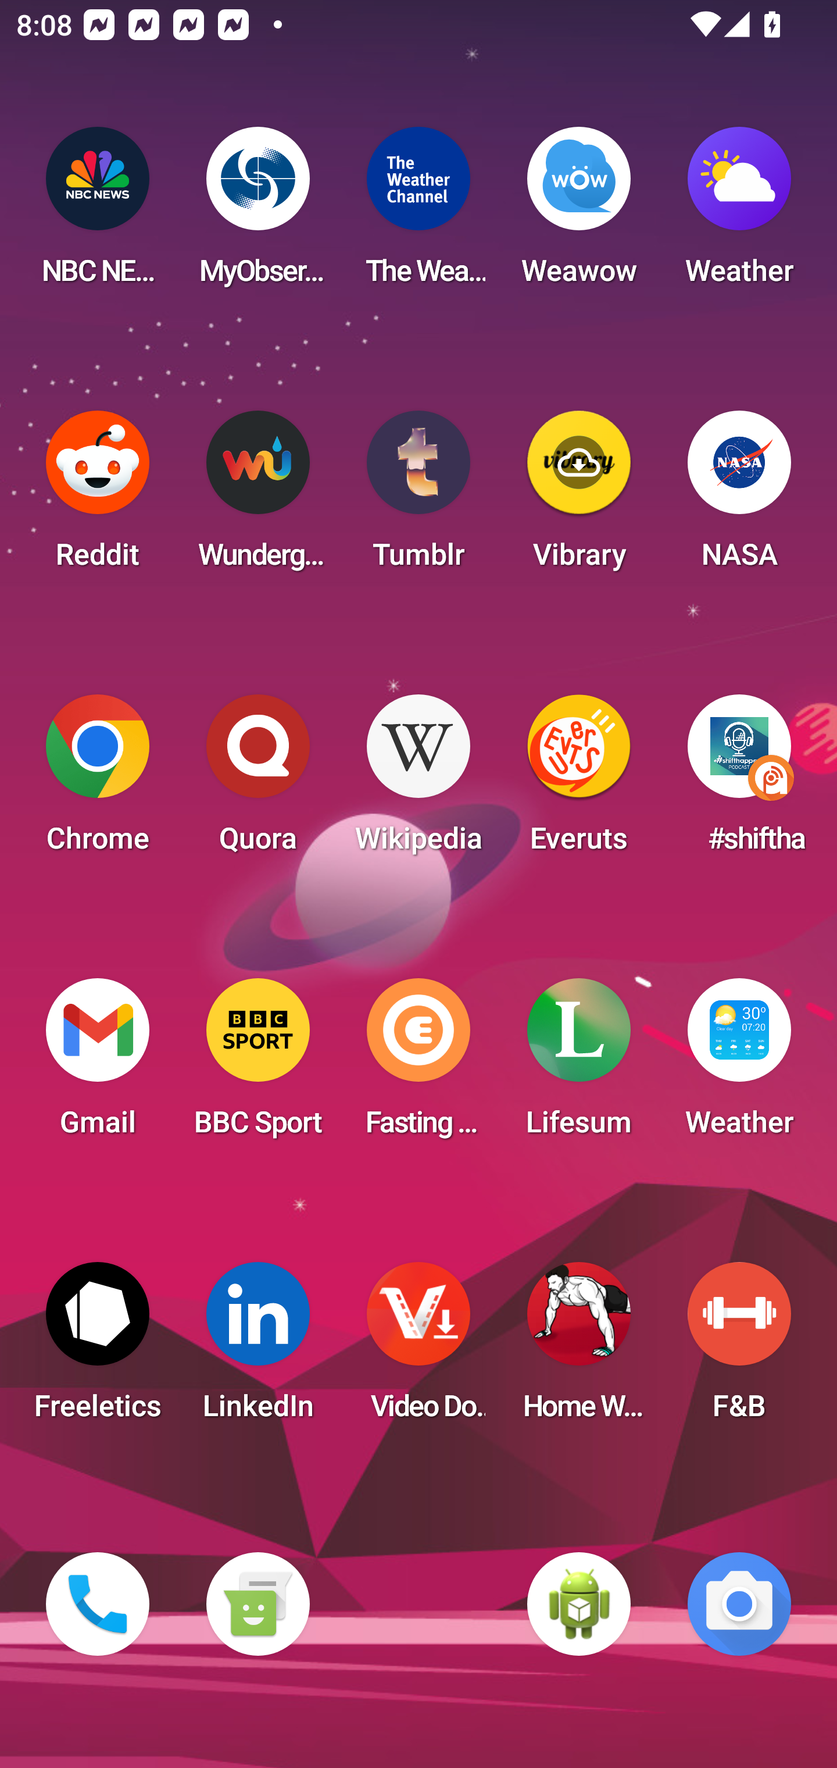 Image resolution: width=837 pixels, height=1768 pixels. What do you see at coordinates (98, 213) in the screenshot?
I see `NBC NEWS` at bounding box center [98, 213].